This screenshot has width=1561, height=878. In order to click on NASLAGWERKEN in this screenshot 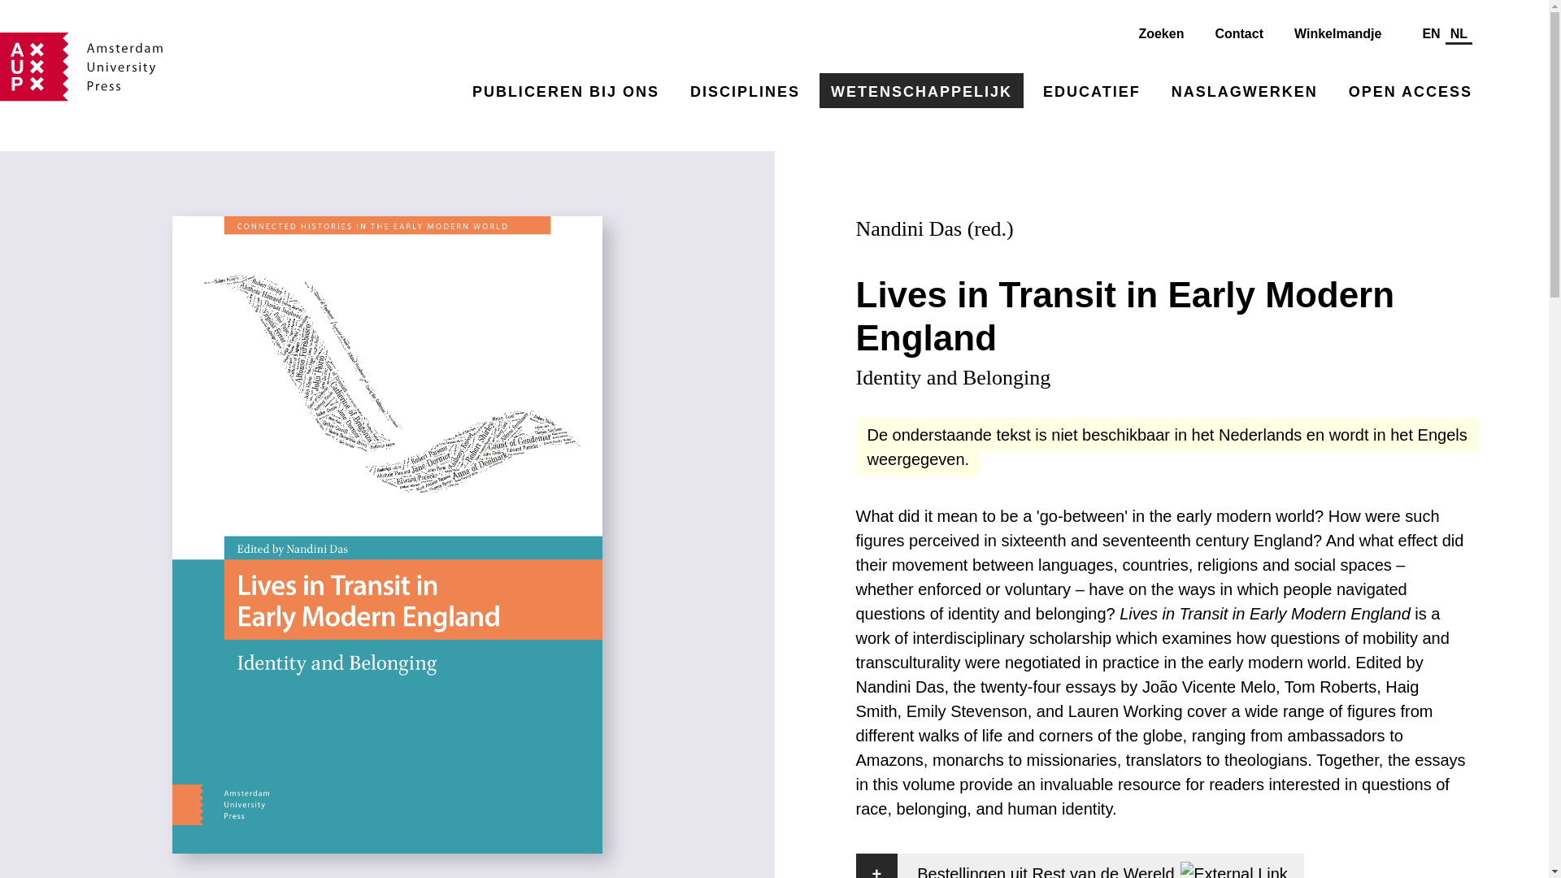, I will do `click(1244, 89)`.